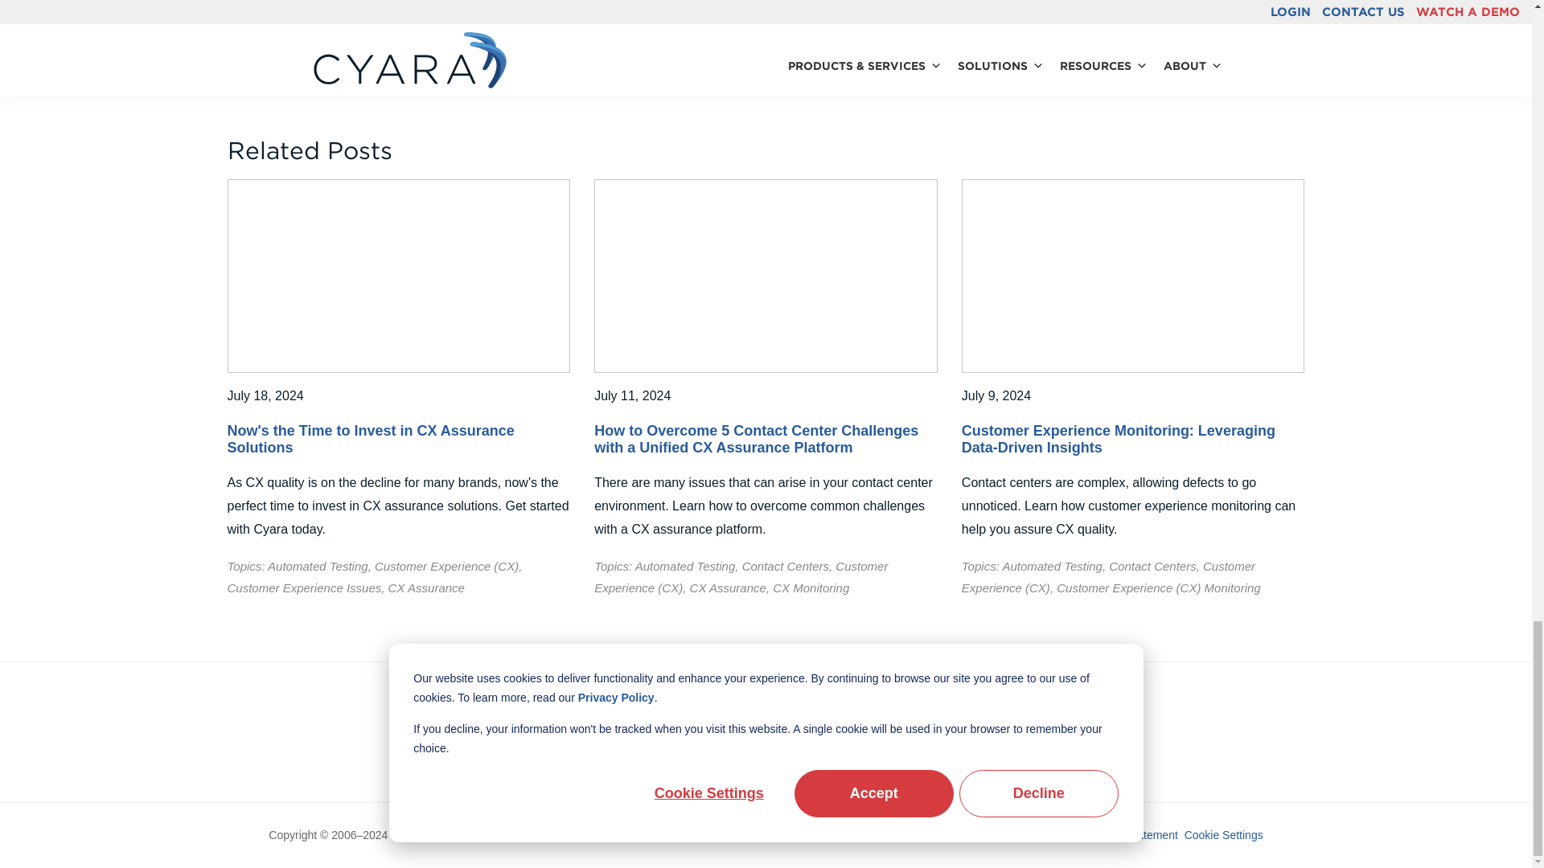 The height and width of the screenshot is (868, 1544). Describe the element at coordinates (722, 10) in the screenshot. I see `CX Monitoring` at that location.